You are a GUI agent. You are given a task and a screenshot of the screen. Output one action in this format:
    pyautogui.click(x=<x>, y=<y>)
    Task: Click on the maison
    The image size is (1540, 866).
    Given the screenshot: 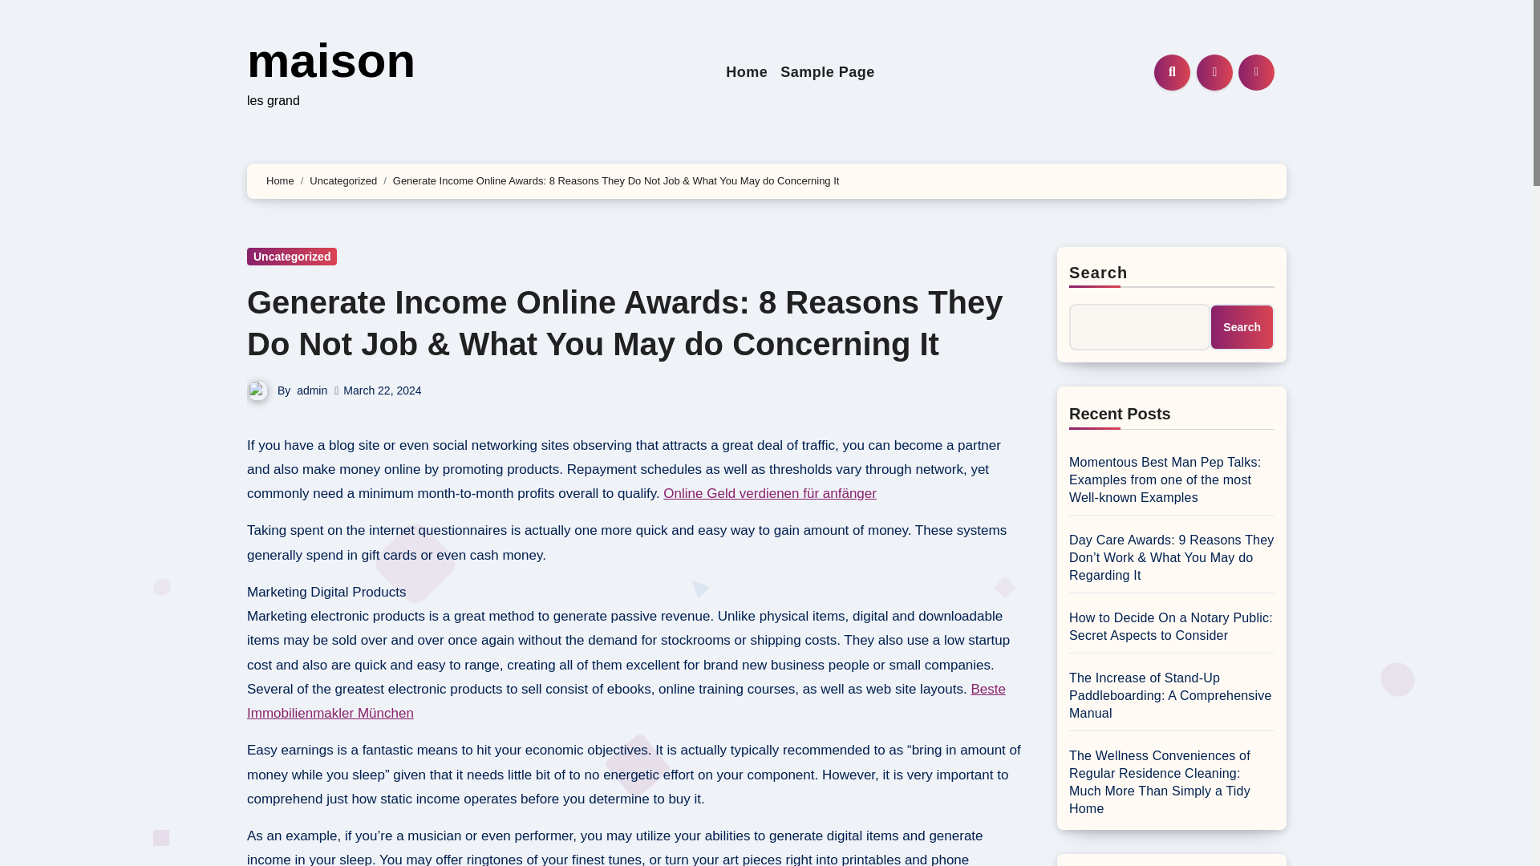 What is the action you would take?
    pyautogui.click(x=330, y=61)
    